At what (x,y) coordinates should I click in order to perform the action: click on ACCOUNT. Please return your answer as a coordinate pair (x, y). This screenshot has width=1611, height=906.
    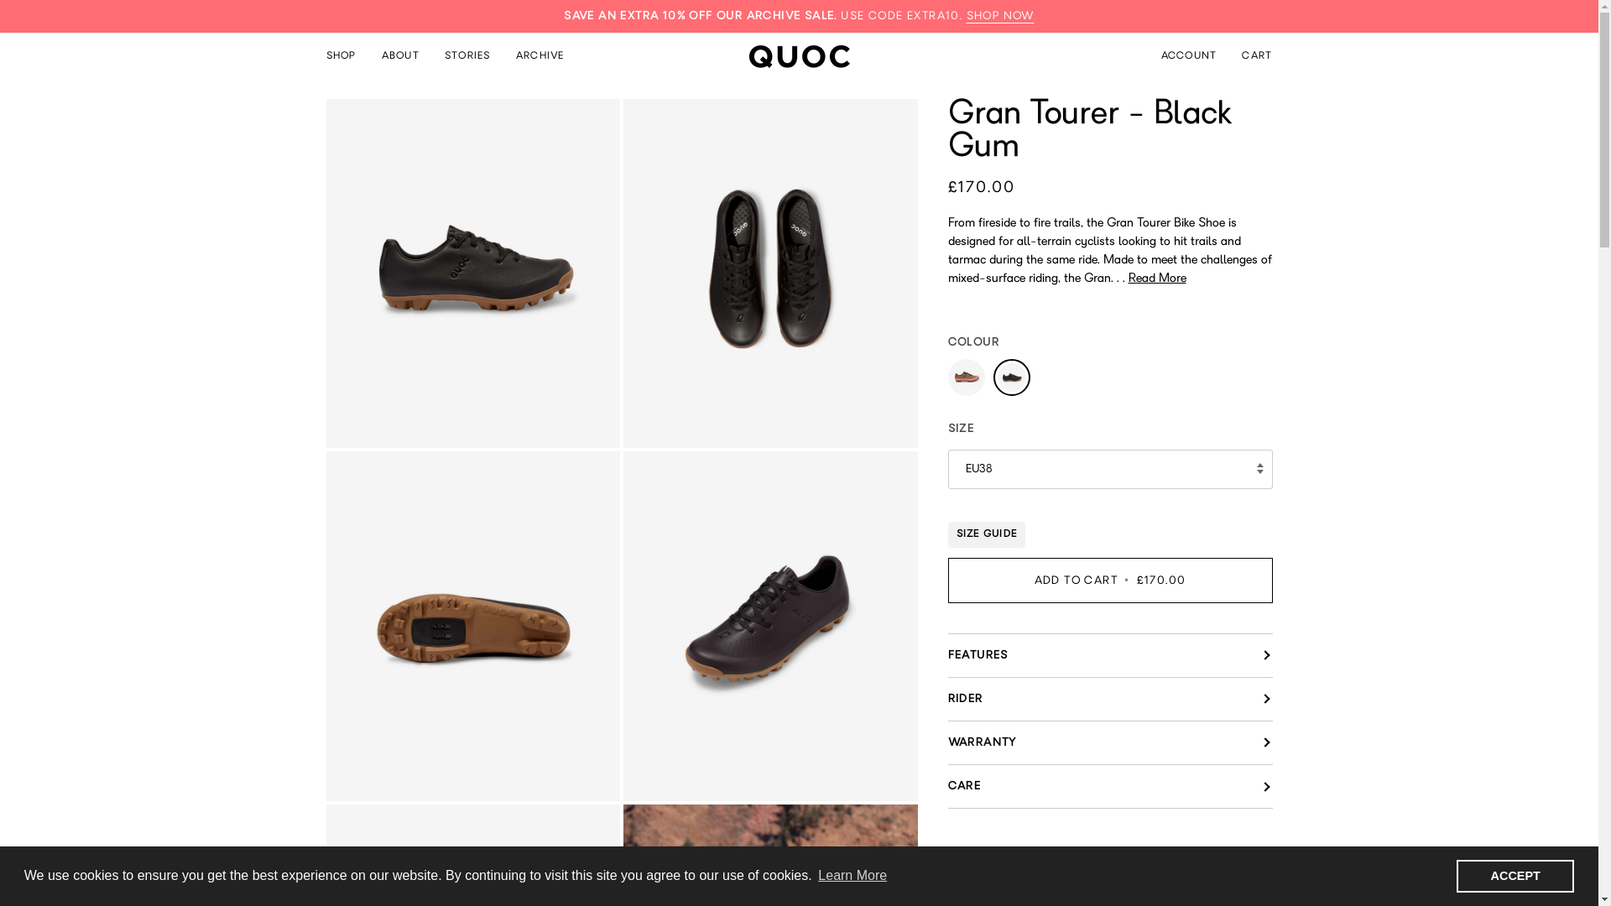
    Looking at the image, I should click on (1190, 56).